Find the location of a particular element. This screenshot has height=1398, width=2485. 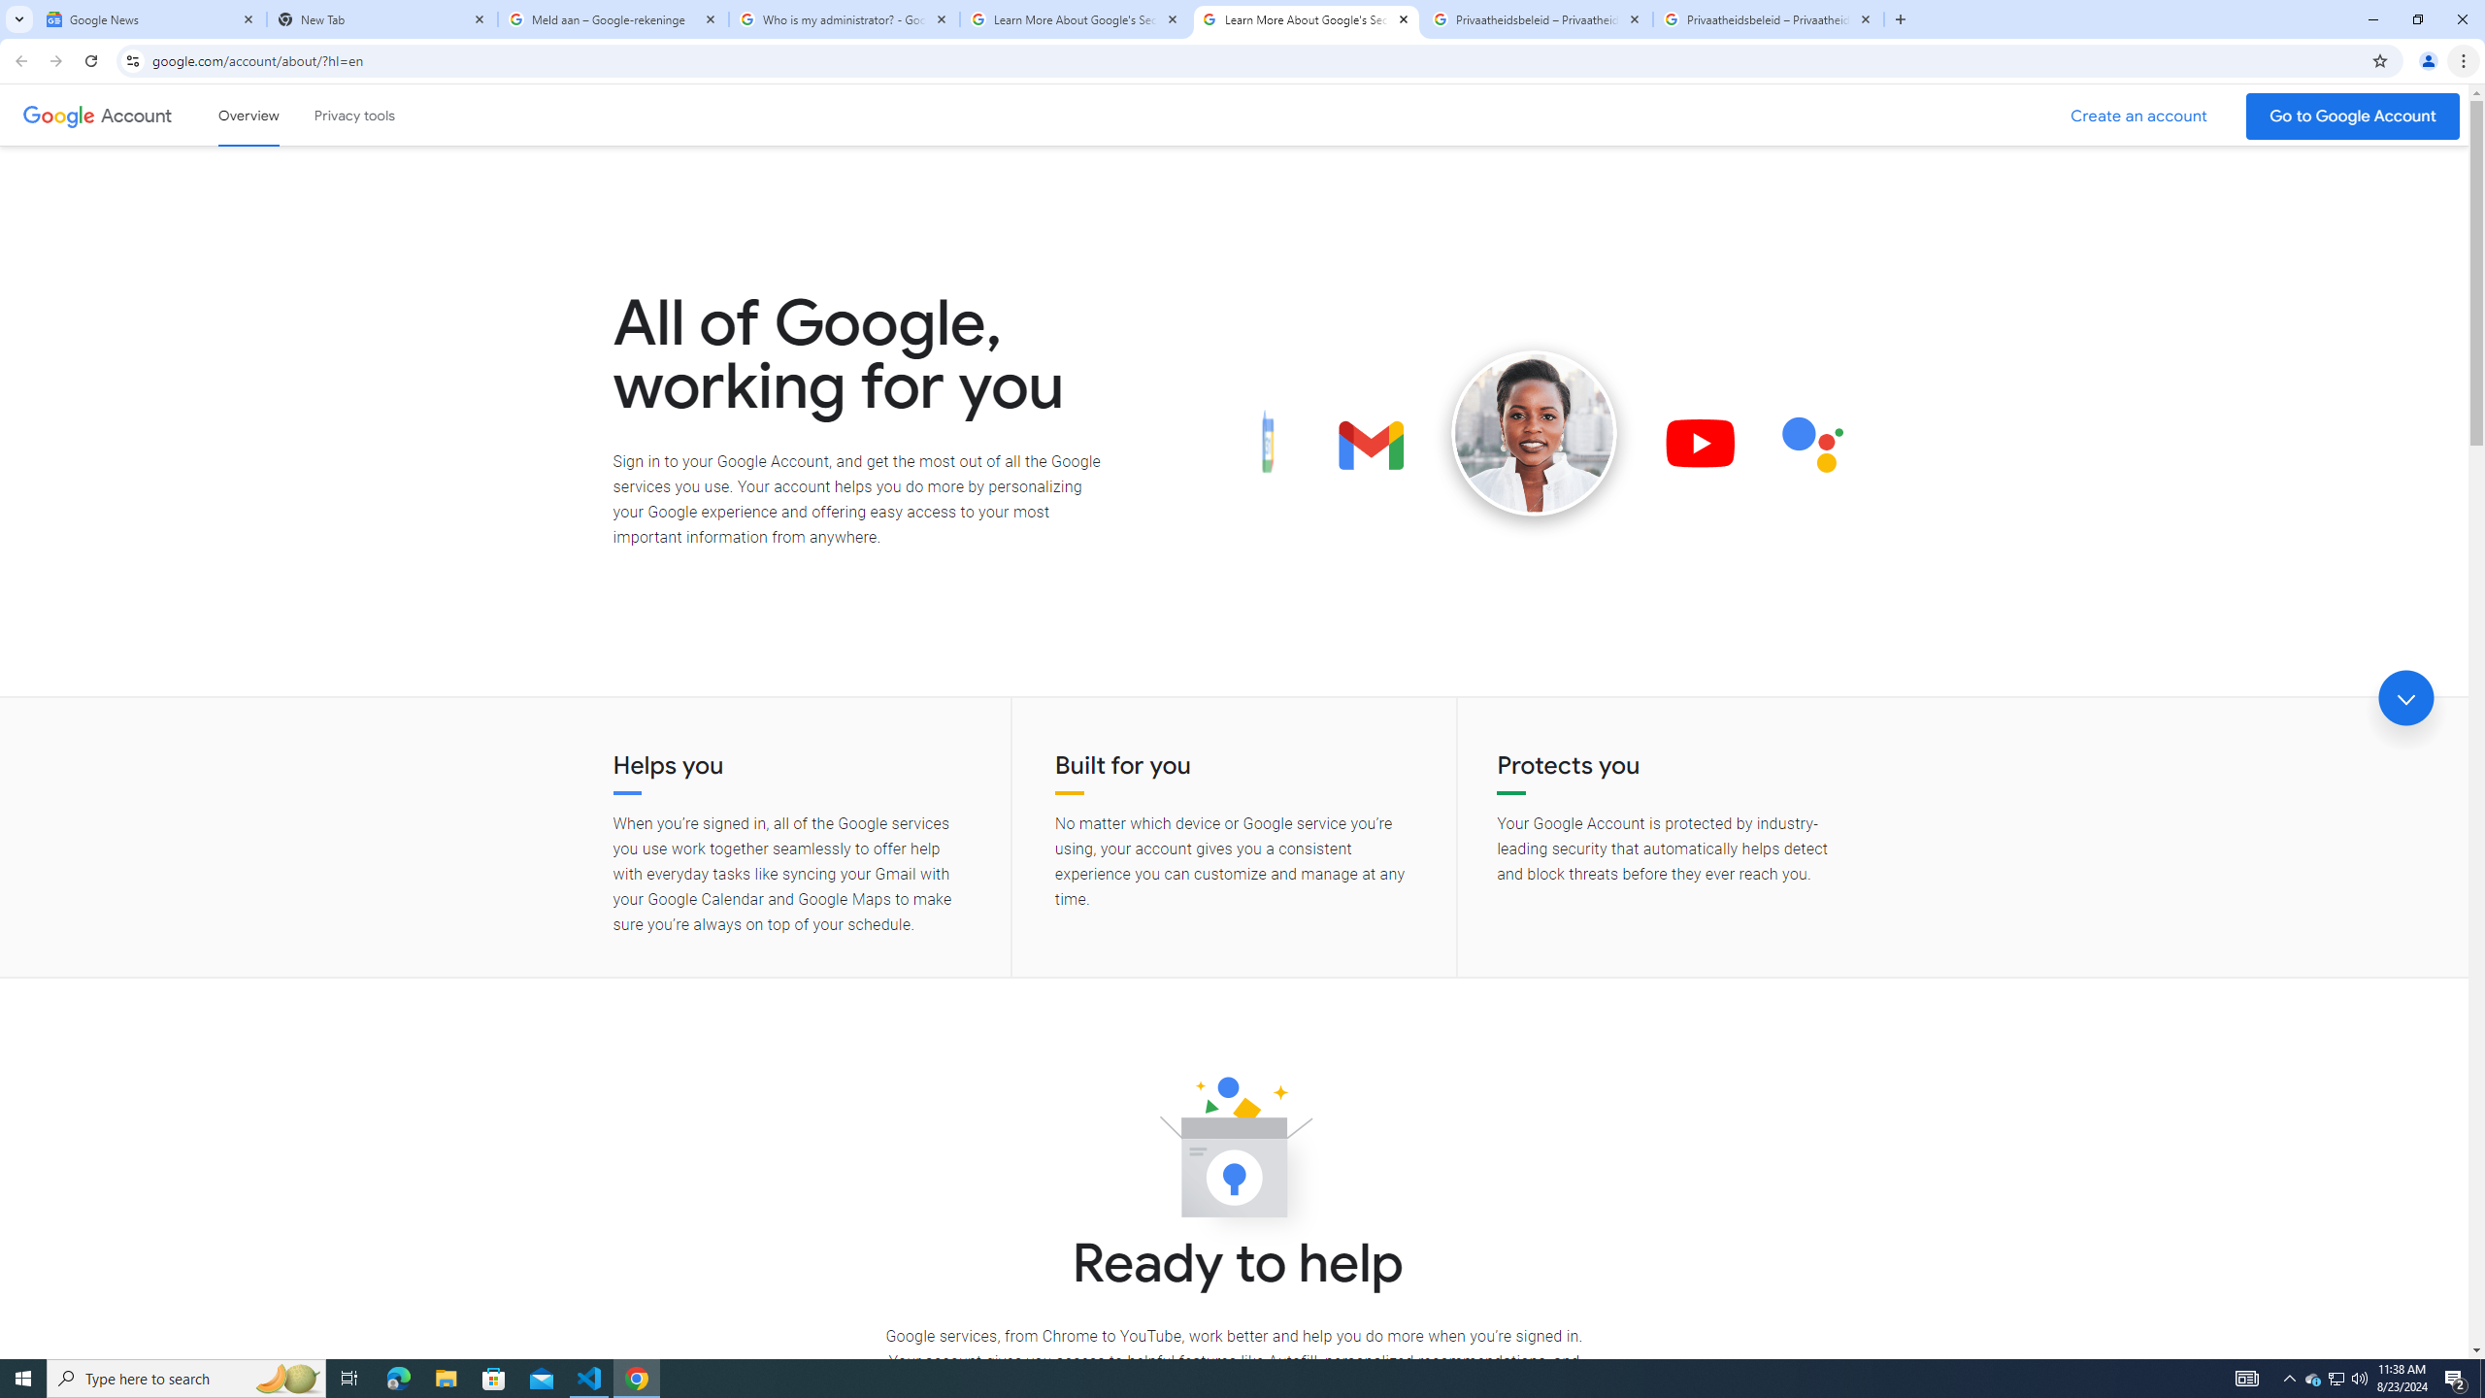

System is located at coordinates (12, 10).